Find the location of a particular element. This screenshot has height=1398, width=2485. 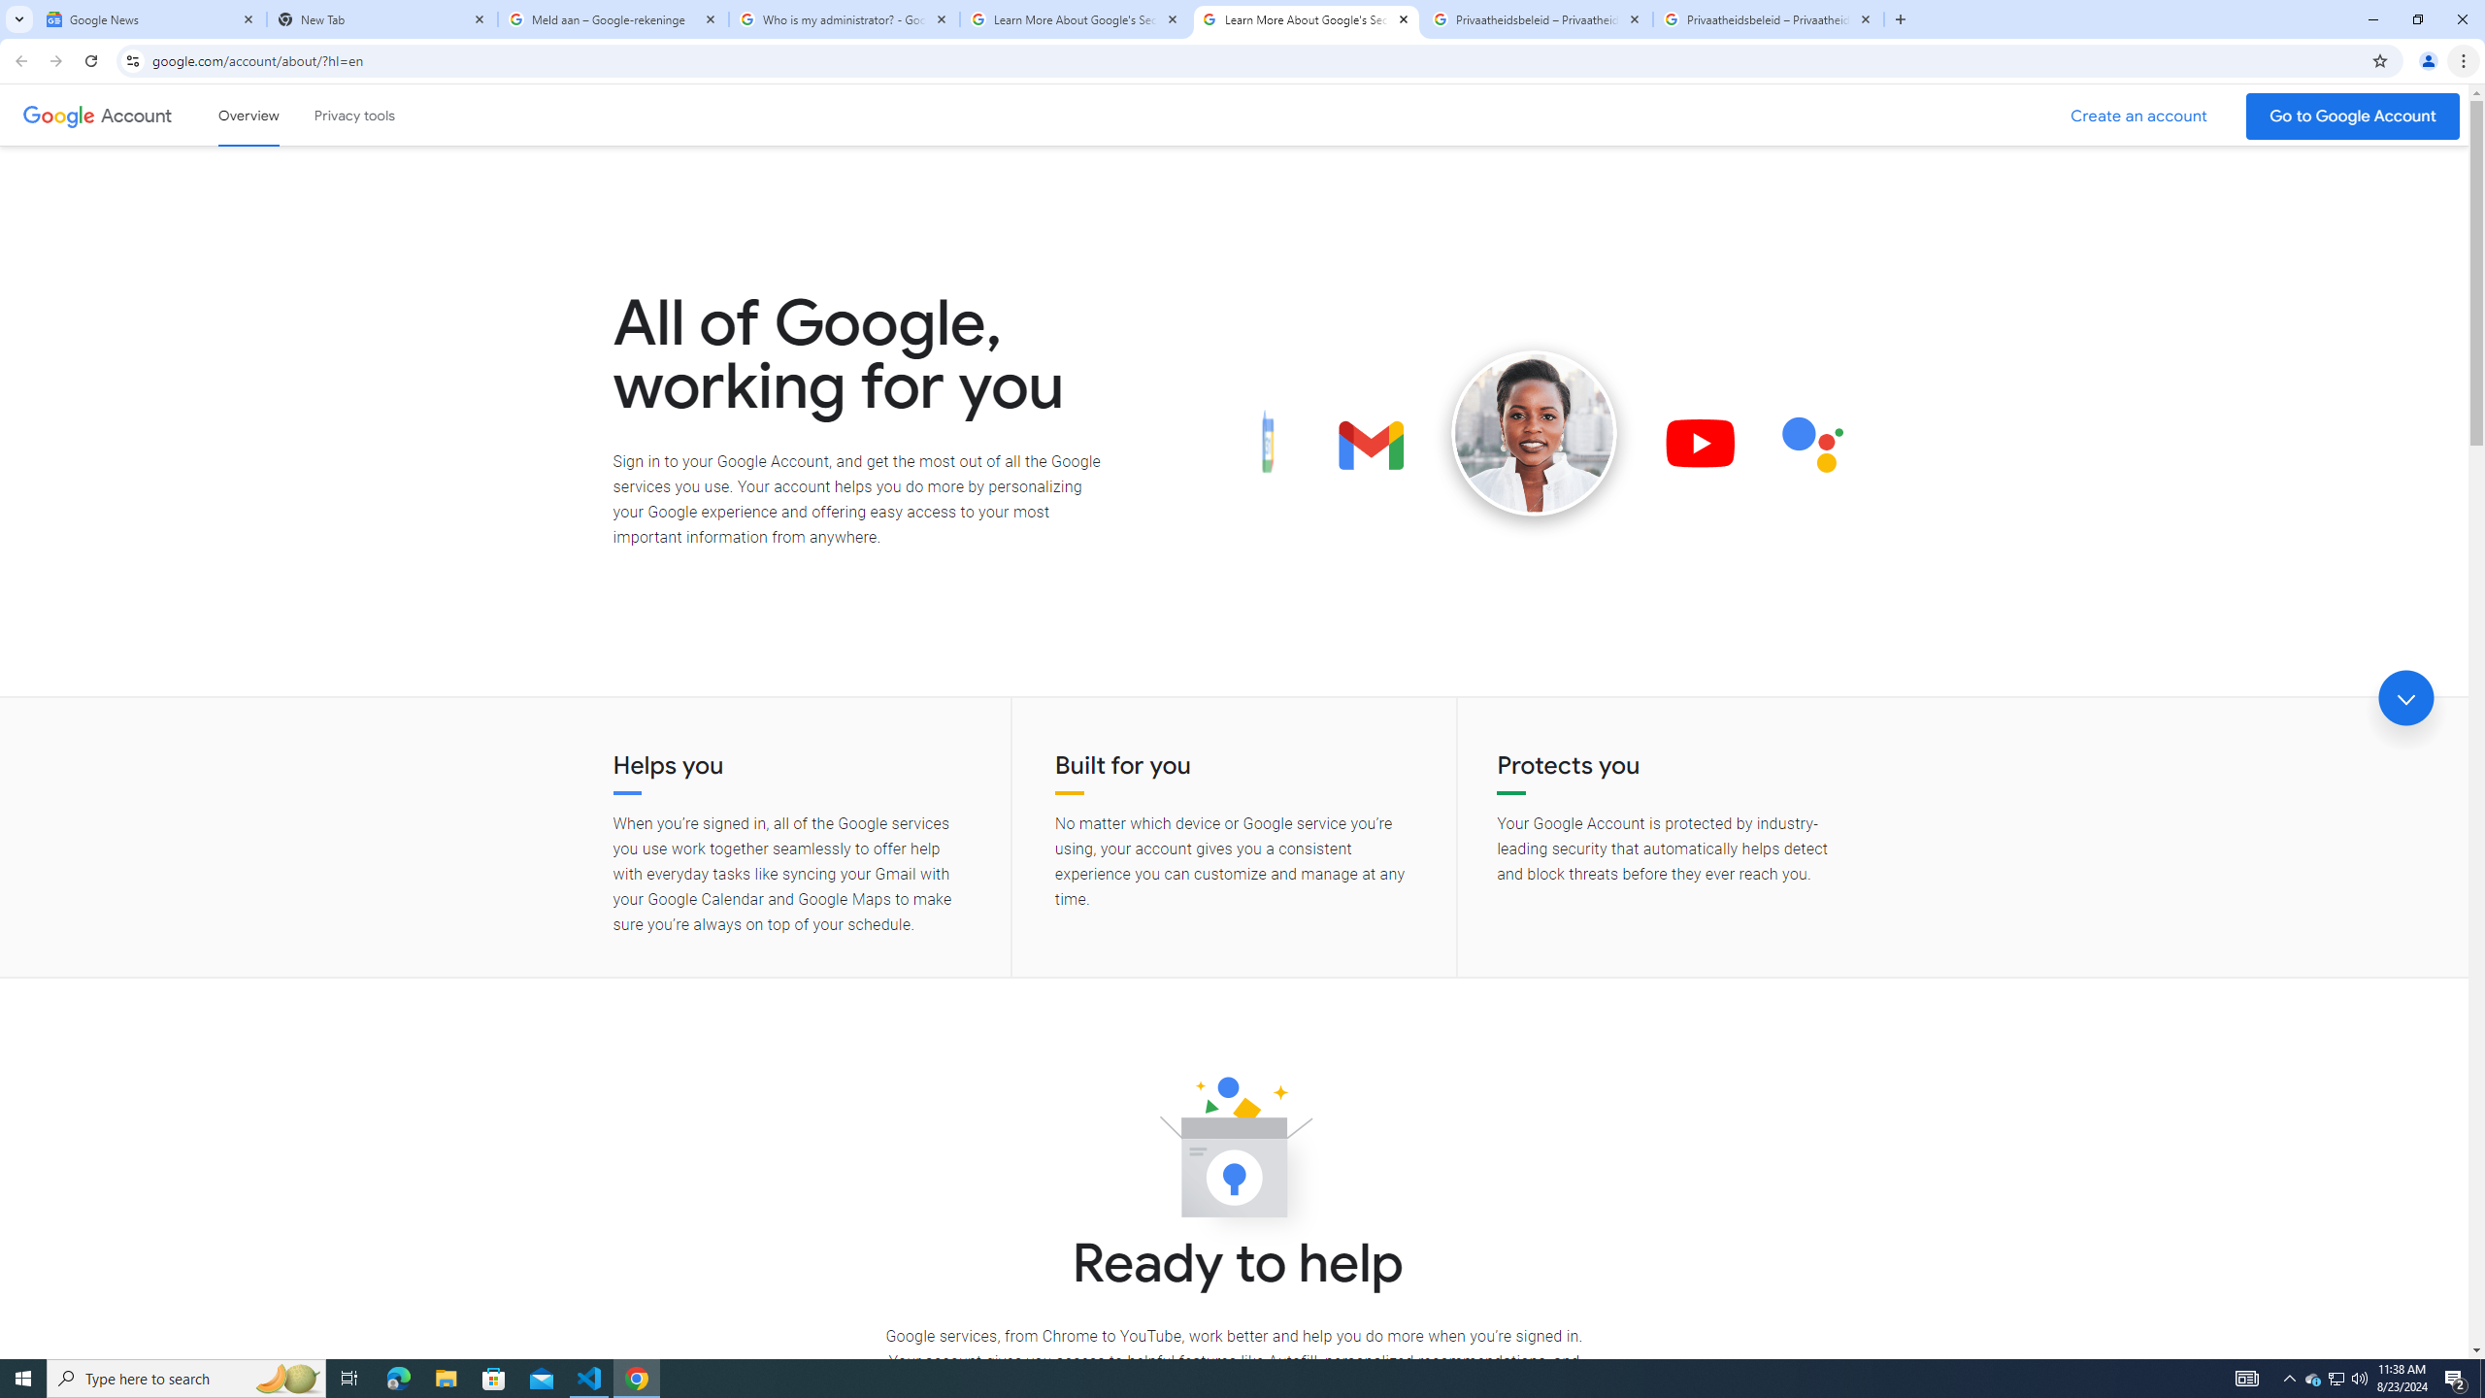

System is located at coordinates (12, 10).